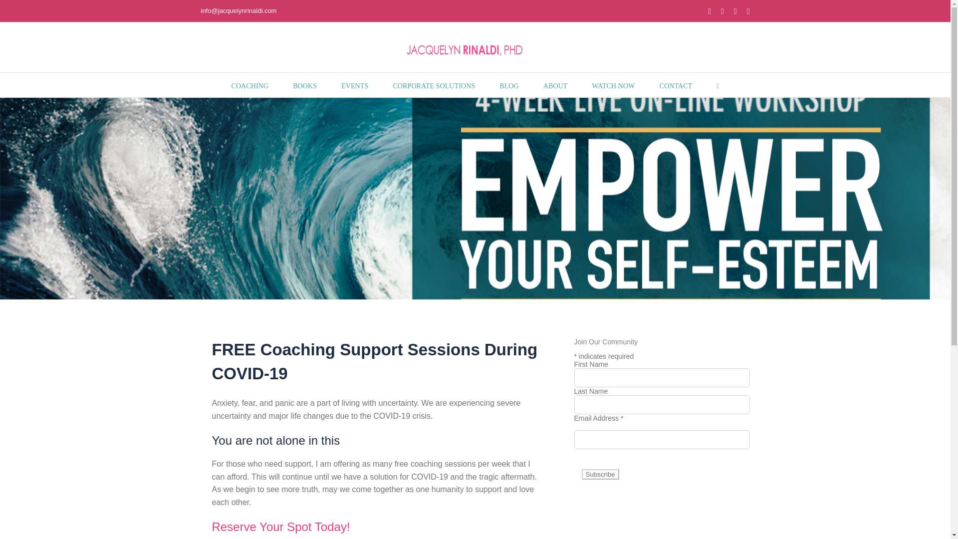 Image resolution: width=958 pixels, height=539 pixels. What do you see at coordinates (600, 474) in the screenshot?
I see `Subscribe` at bounding box center [600, 474].